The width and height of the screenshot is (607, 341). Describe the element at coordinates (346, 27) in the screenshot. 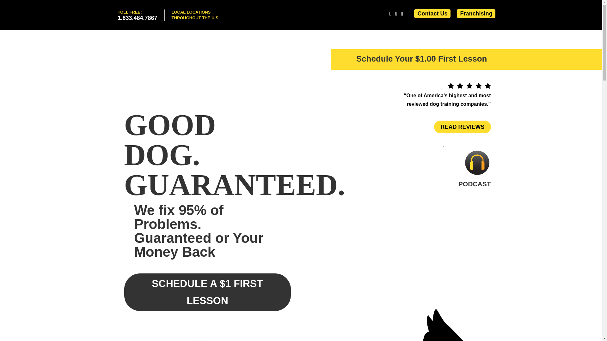

I see `READ REVIEWS` at that location.